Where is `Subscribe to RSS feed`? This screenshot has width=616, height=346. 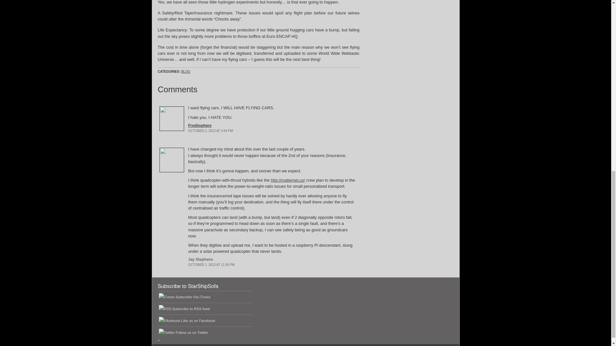
Subscribe to RSS feed is located at coordinates (191, 309).